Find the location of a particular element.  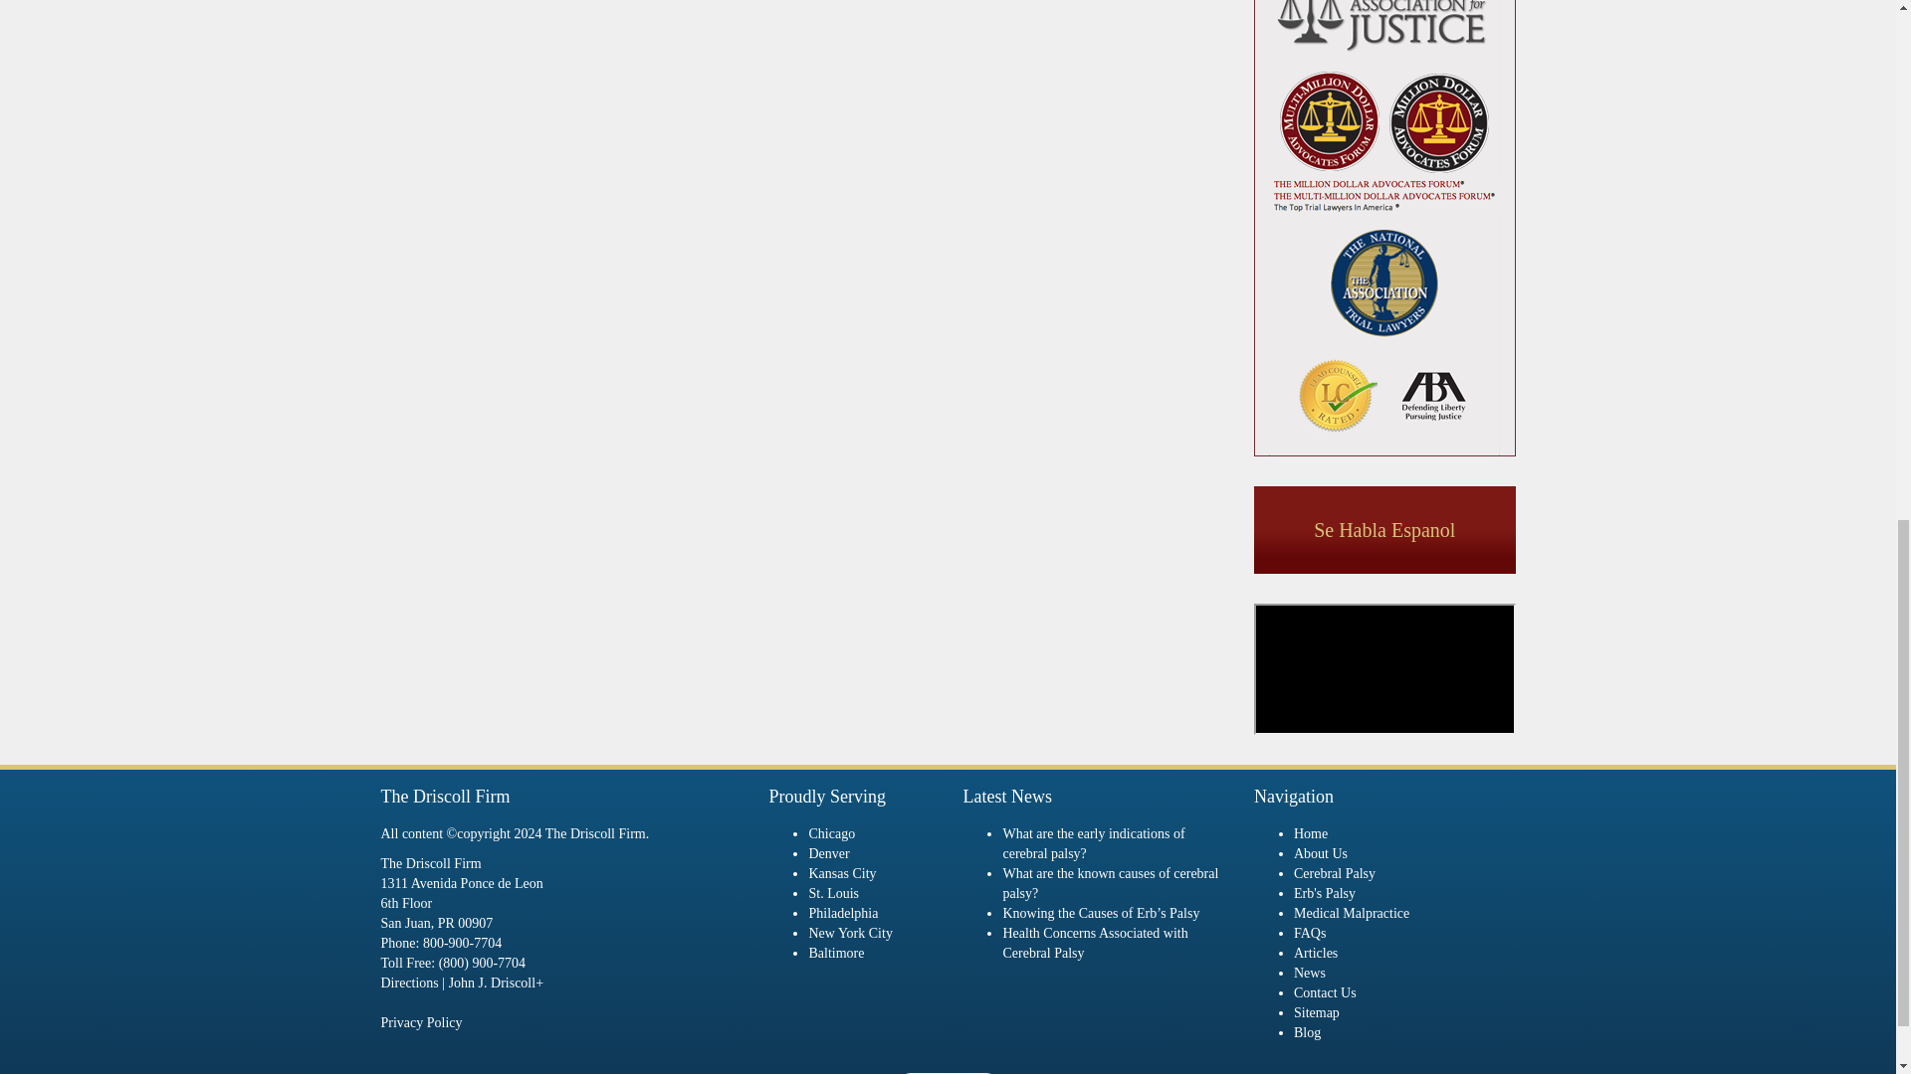

Directions is located at coordinates (408, 983).